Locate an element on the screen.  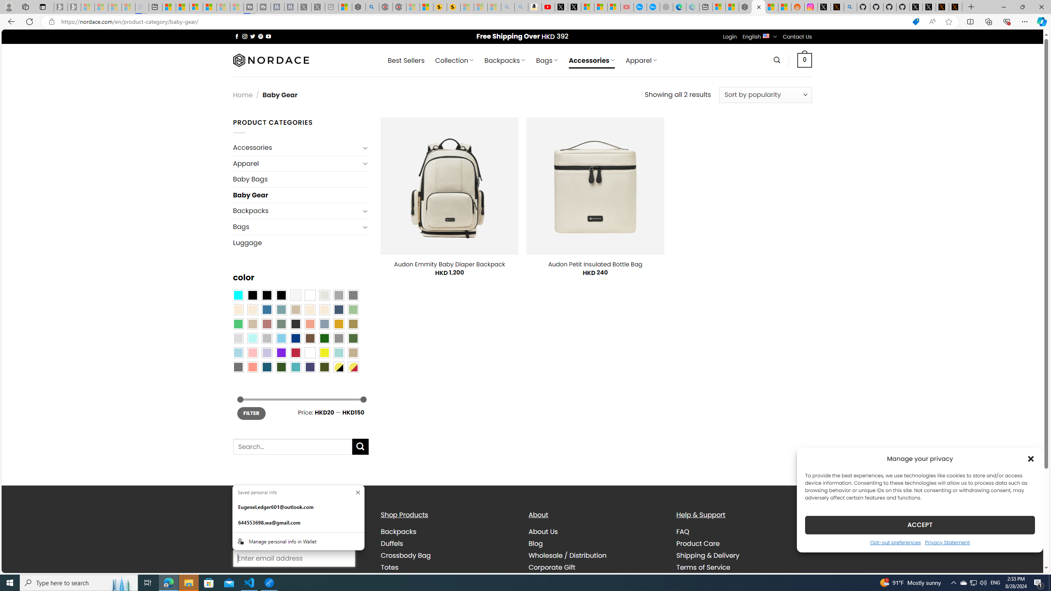
Nordace - Baby Gear is located at coordinates (758, 7).